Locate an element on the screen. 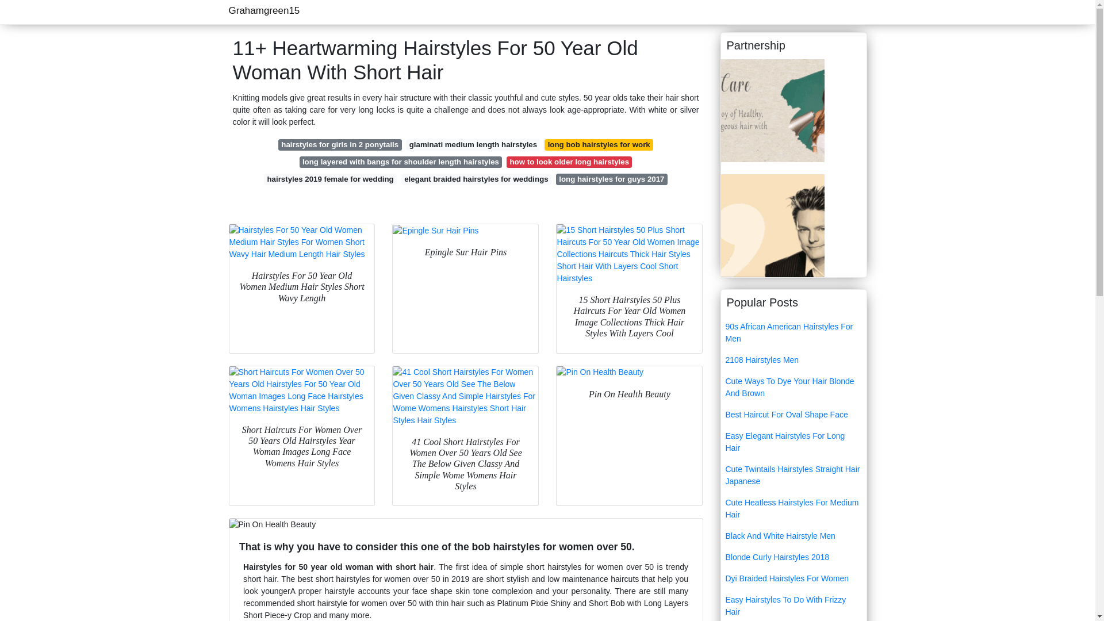 Image resolution: width=1104 pixels, height=621 pixels. Best Haircut For Oval Shape Face is located at coordinates (793, 415).